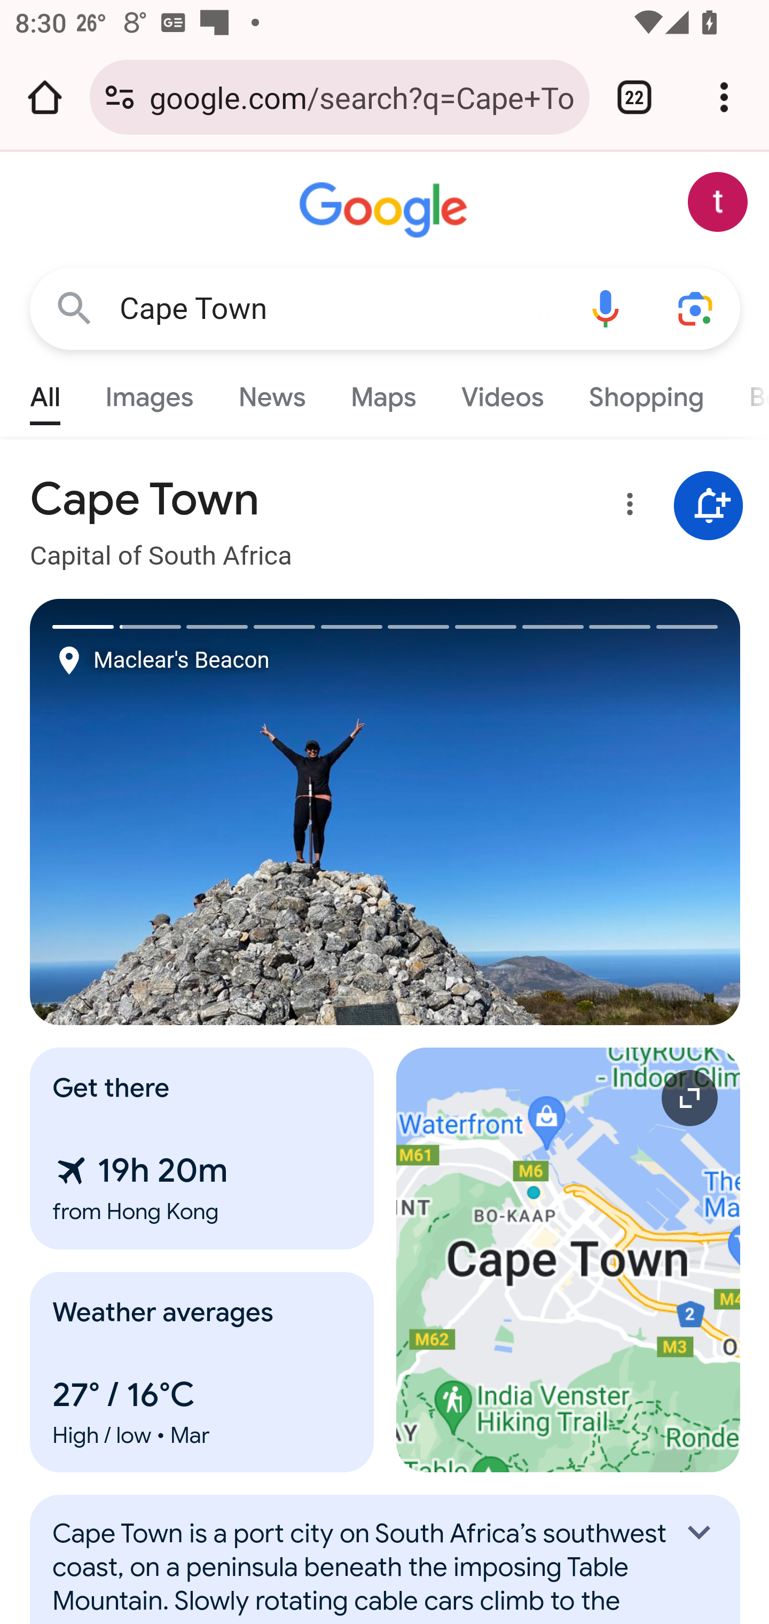  What do you see at coordinates (150, 392) in the screenshot?
I see `Images` at bounding box center [150, 392].